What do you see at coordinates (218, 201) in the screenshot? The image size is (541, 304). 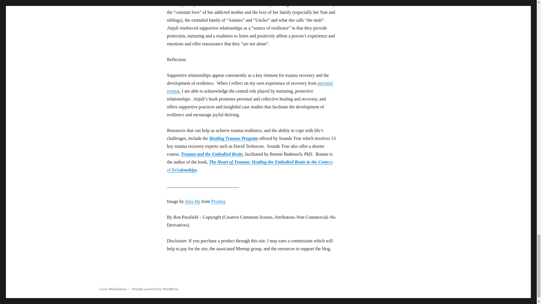 I see `Pixabay` at bounding box center [218, 201].